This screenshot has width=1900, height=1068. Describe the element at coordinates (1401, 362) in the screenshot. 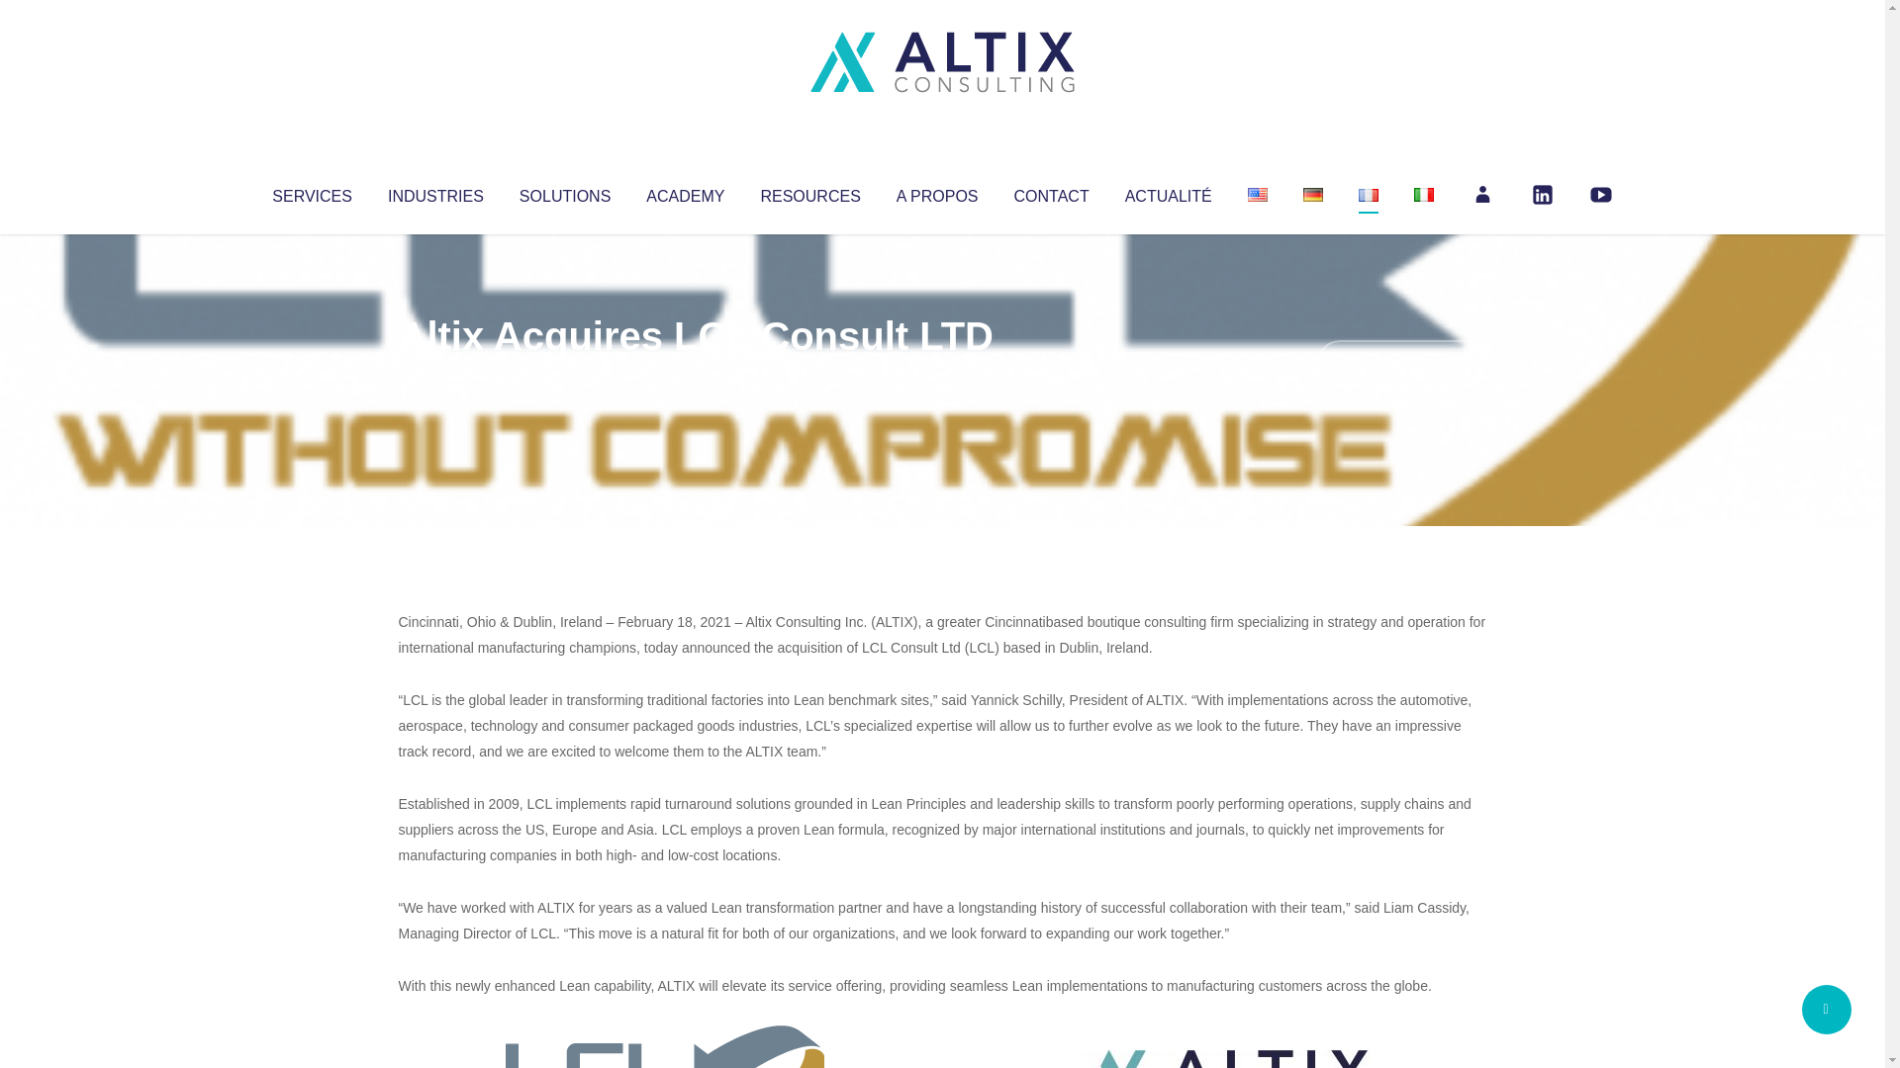

I see `No Comments` at that location.